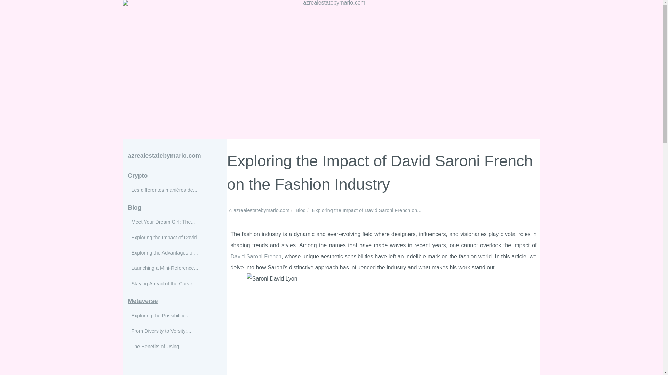 The width and height of the screenshot is (668, 375). Describe the element at coordinates (171, 237) in the screenshot. I see `Exploring the Impact of David...` at that location.